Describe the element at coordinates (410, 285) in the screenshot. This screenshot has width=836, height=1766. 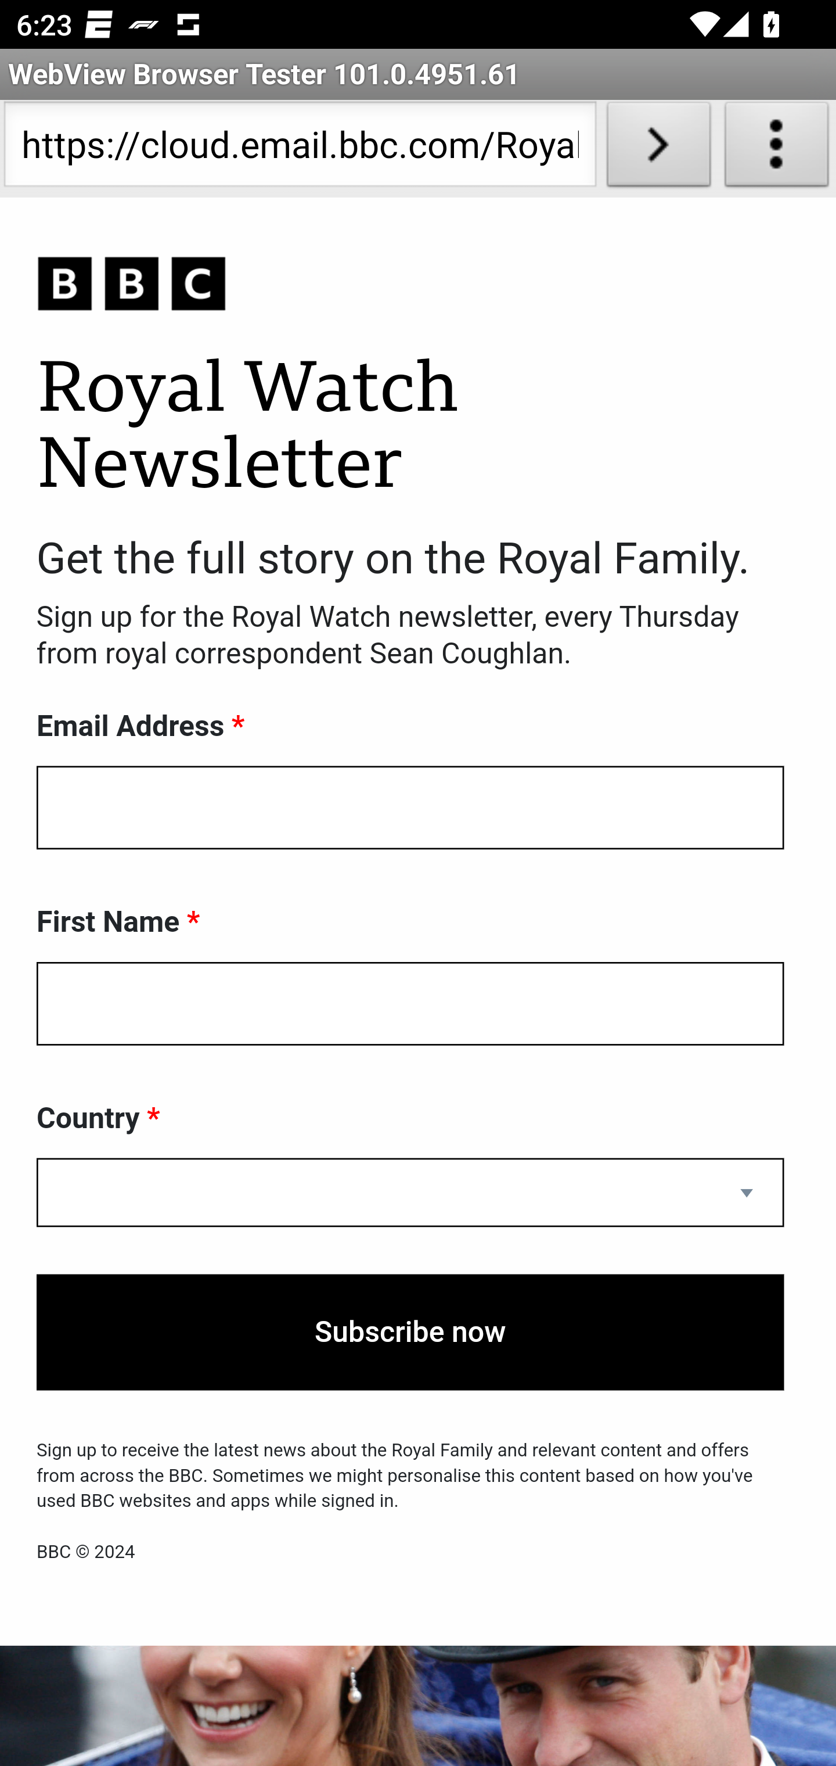
I see `BBC` at that location.